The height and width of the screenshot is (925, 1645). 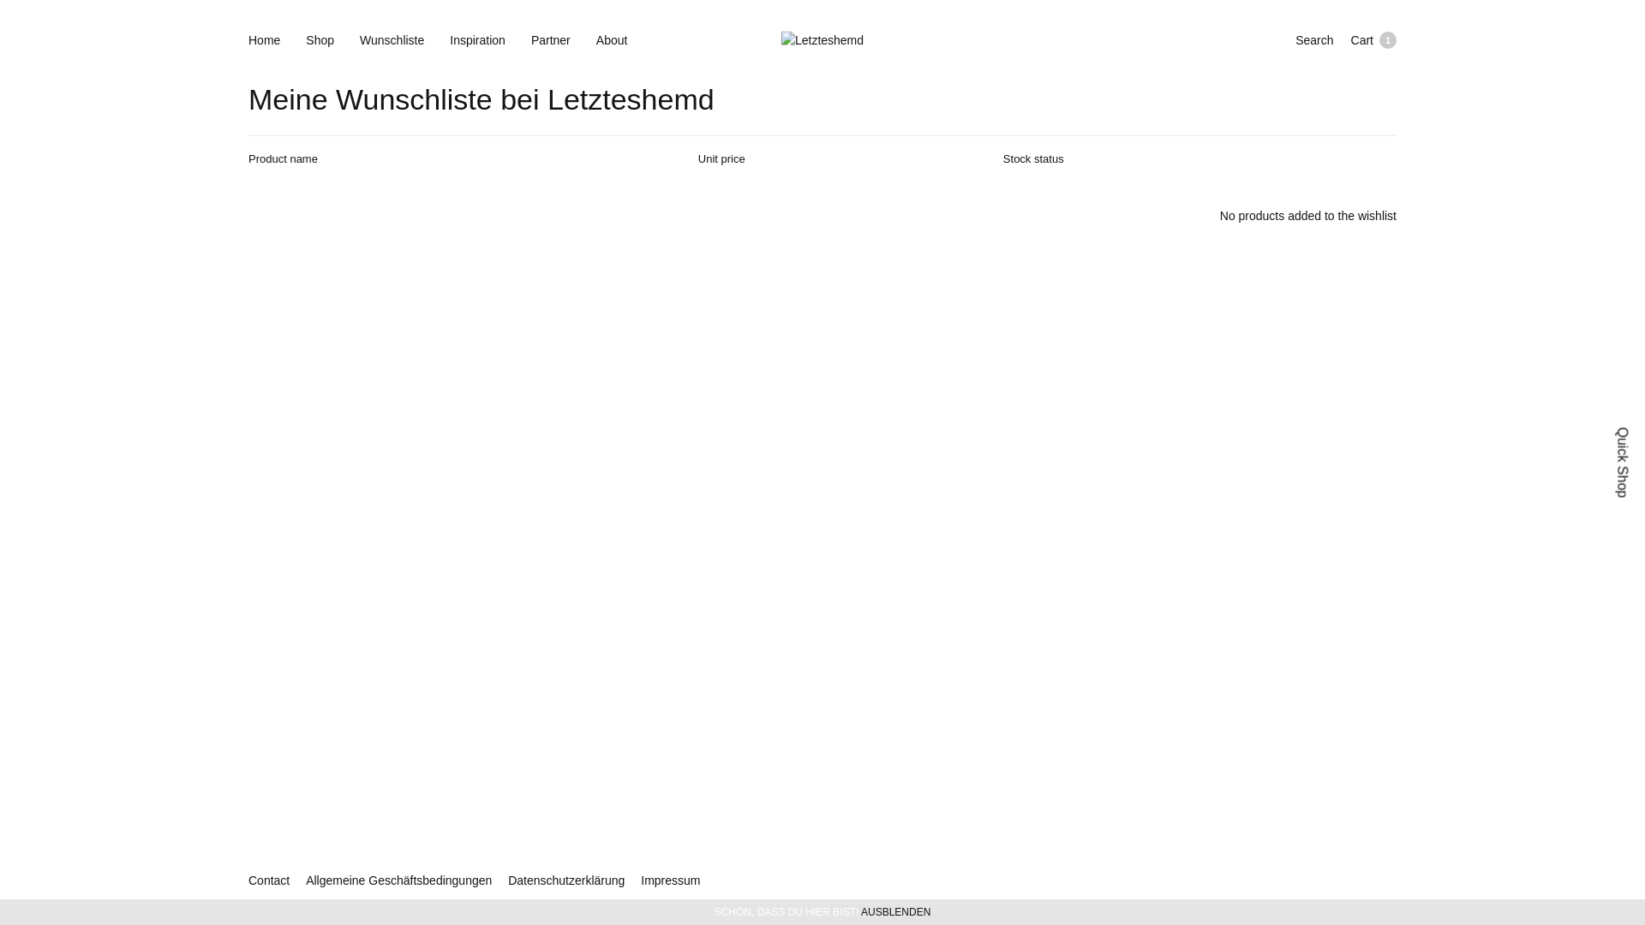 I want to click on About, so click(x=612, y=40).